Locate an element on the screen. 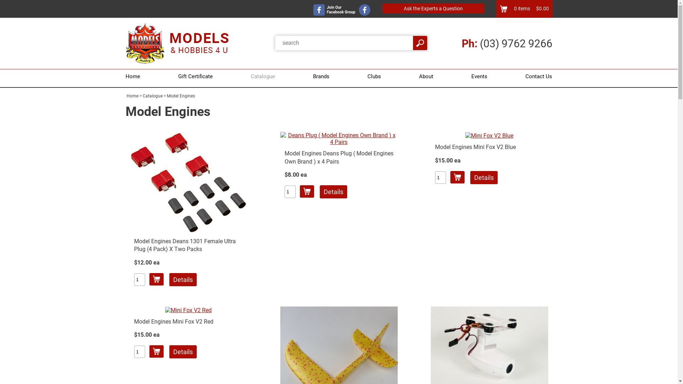 The height and width of the screenshot is (384, 683). Model Engines is located at coordinates (181, 96).